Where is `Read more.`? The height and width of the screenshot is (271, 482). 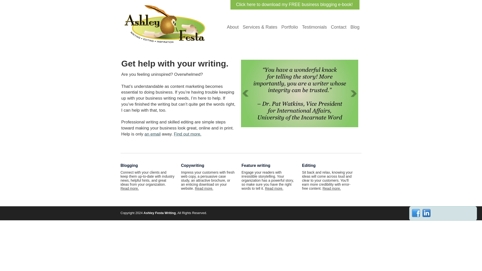 Read more. is located at coordinates (204, 188).